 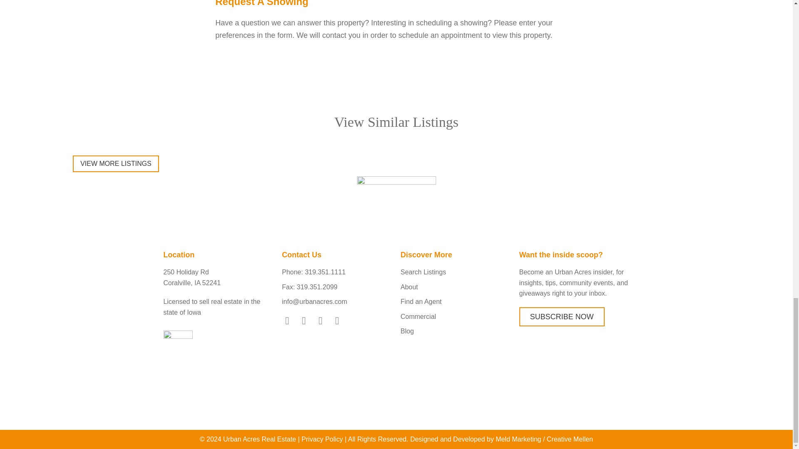 I want to click on Phone: 319.351.1111, so click(x=337, y=272).